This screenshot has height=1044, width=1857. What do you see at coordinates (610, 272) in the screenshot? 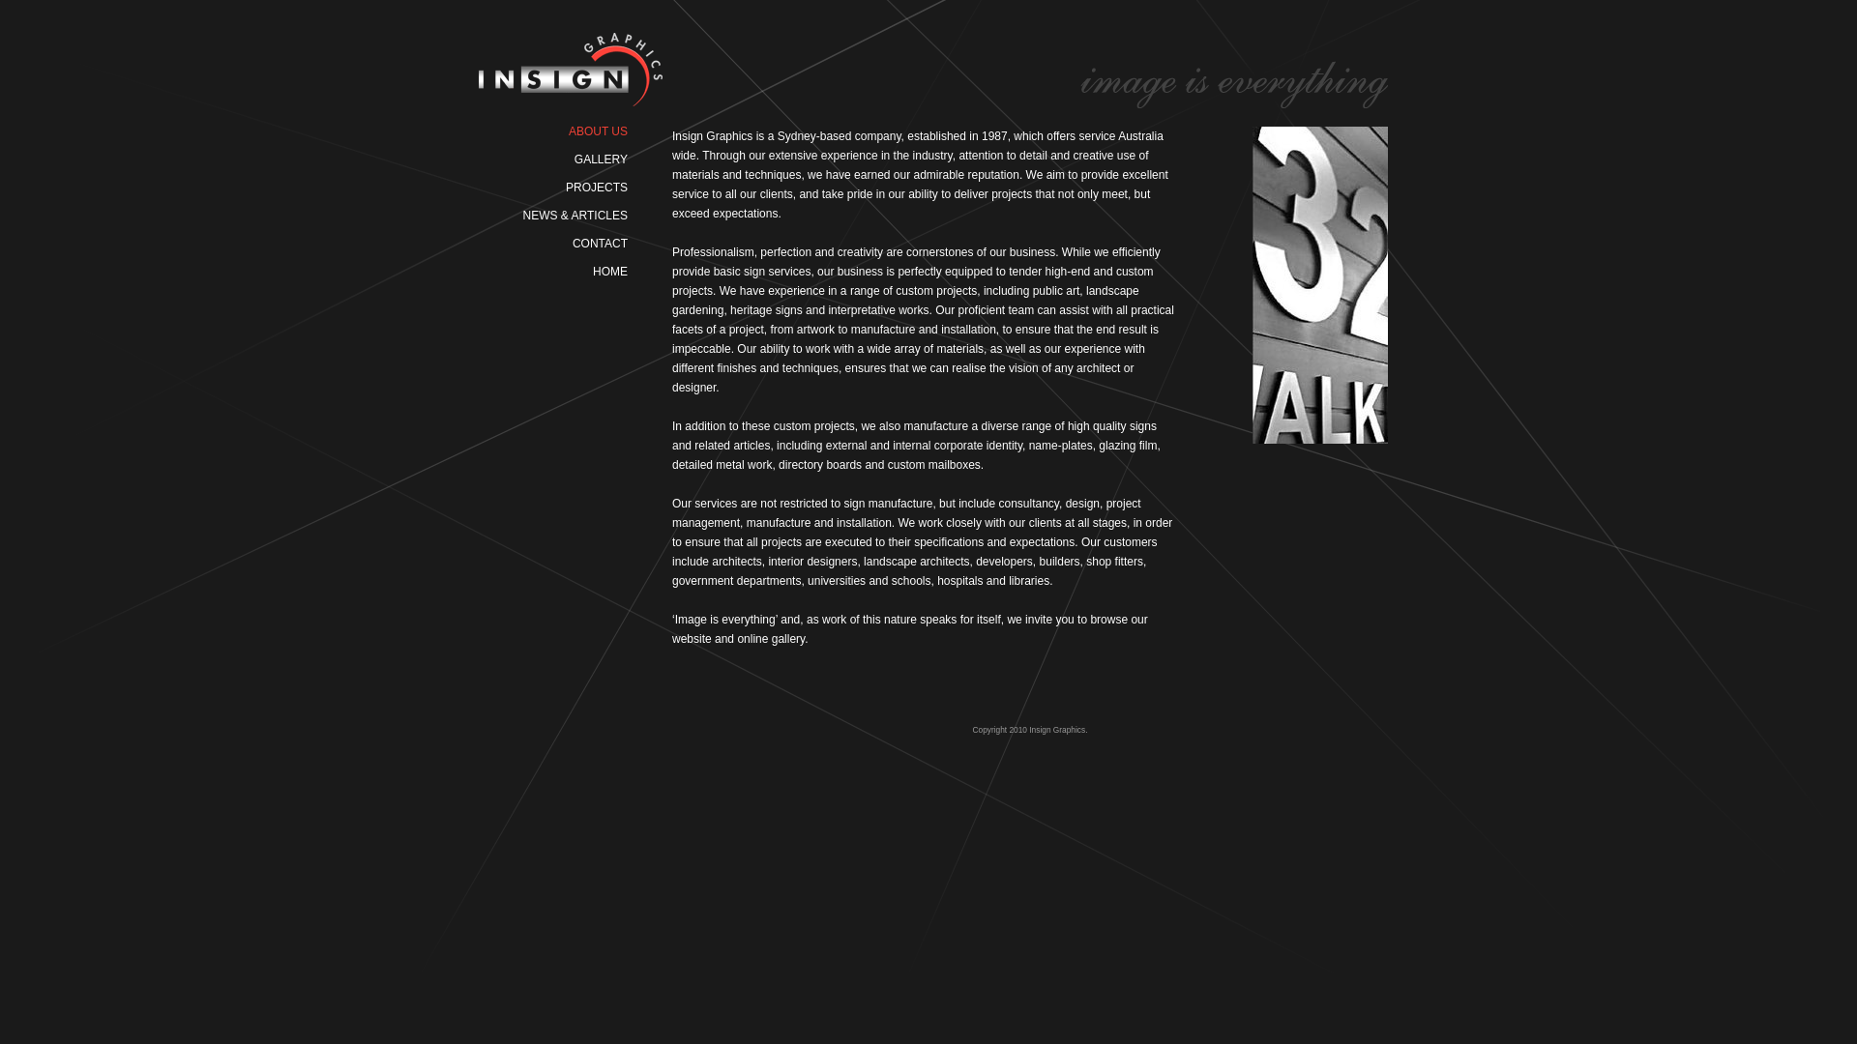
I see `HOME` at bounding box center [610, 272].